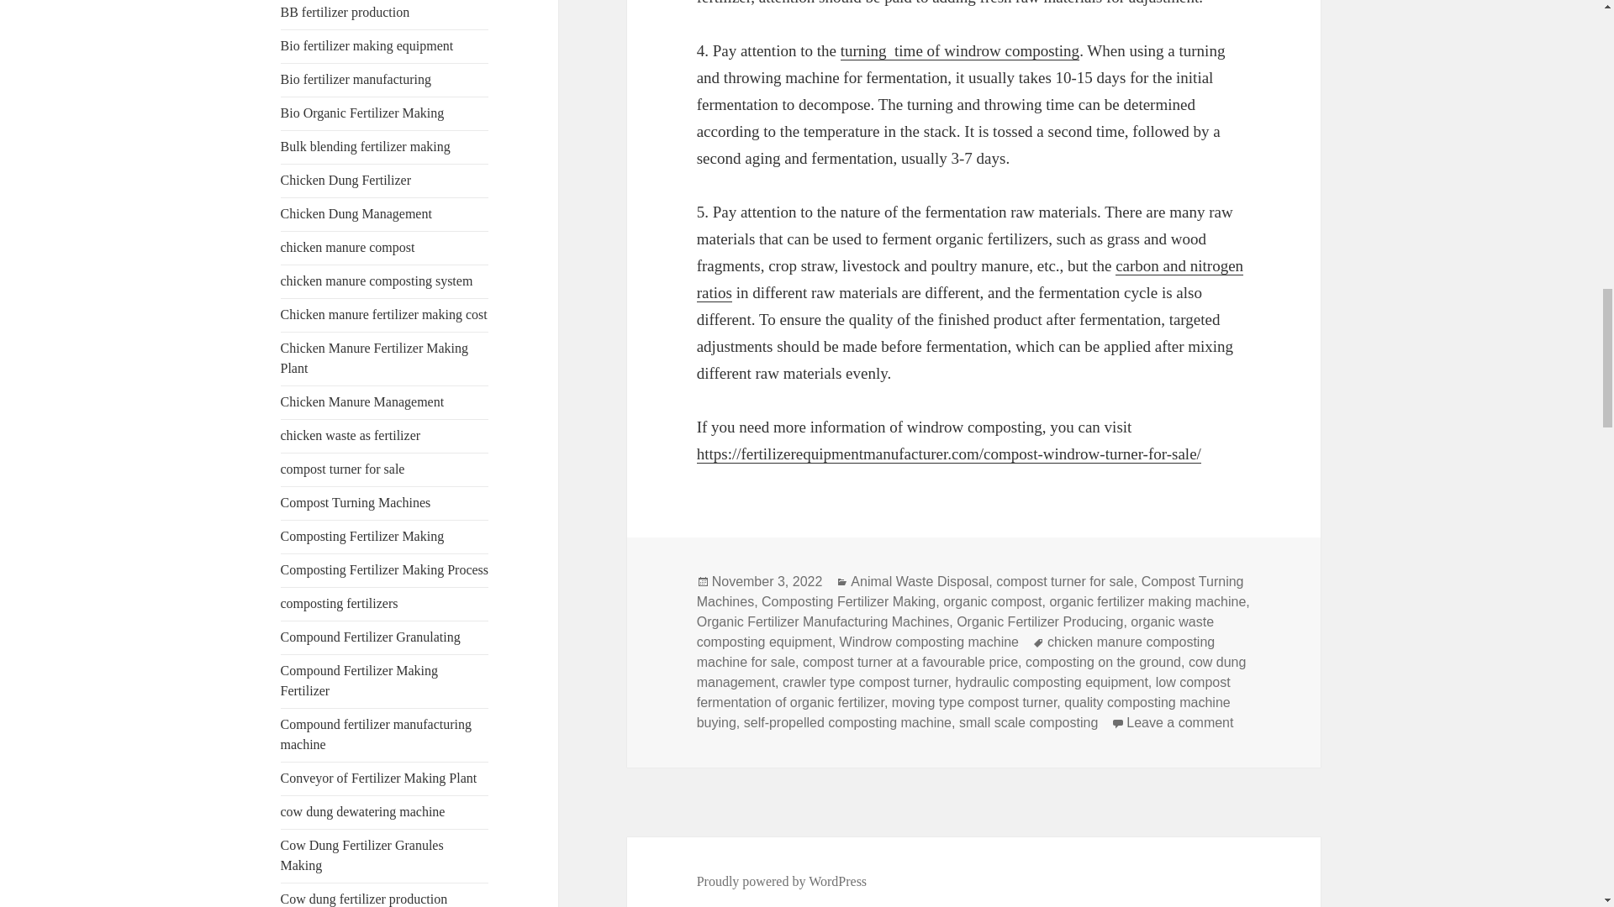  Describe the element at coordinates (367, 45) in the screenshot. I see `Bio fertilizer making equipment` at that location.